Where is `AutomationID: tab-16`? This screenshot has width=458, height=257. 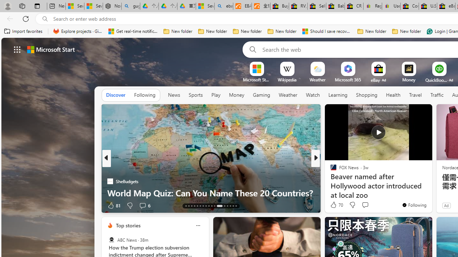
AutomationID: tab-16 is located at coordinates (194, 206).